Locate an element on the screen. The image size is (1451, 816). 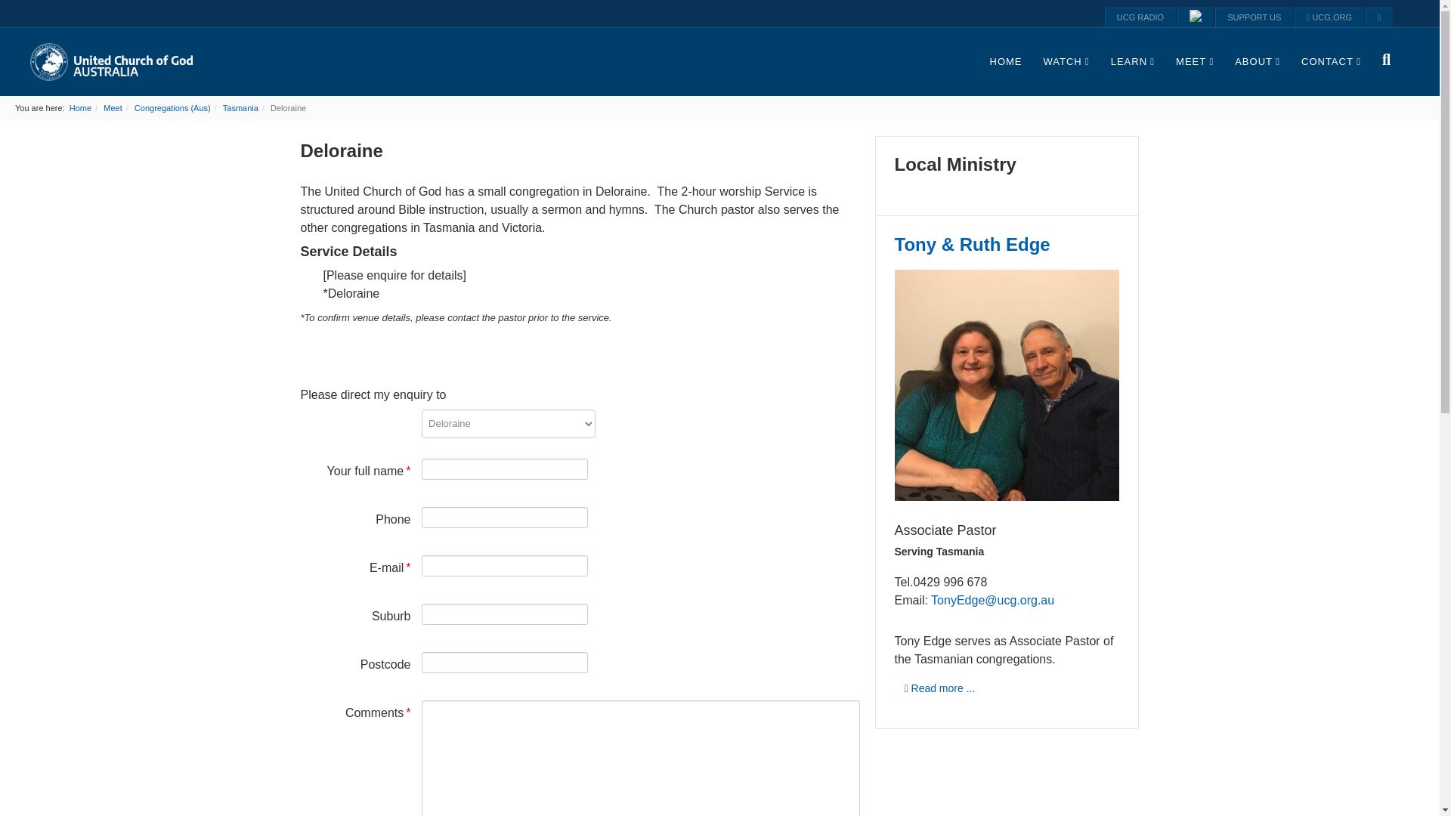
Watch is located at coordinates (1066, 62).